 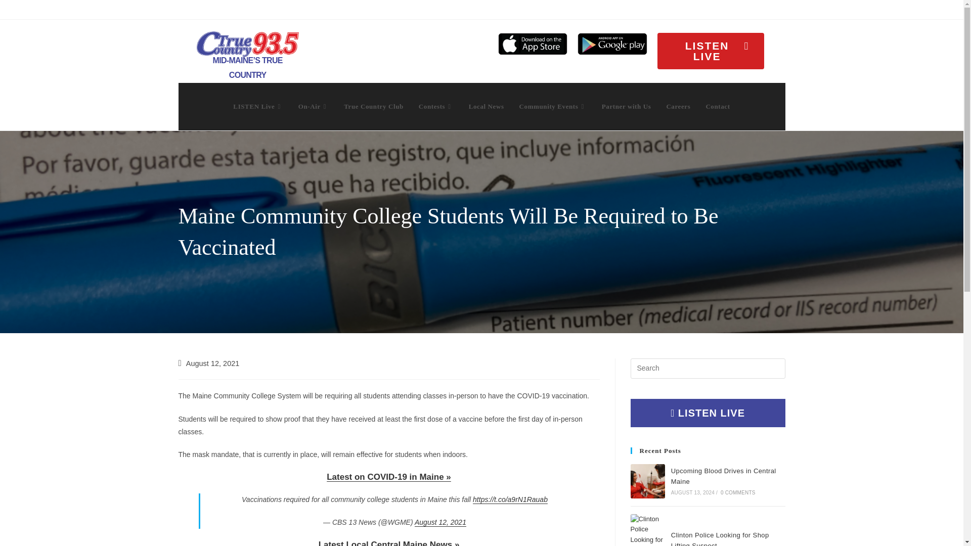 I want to click on On-Air, so click(x=313, y=106).